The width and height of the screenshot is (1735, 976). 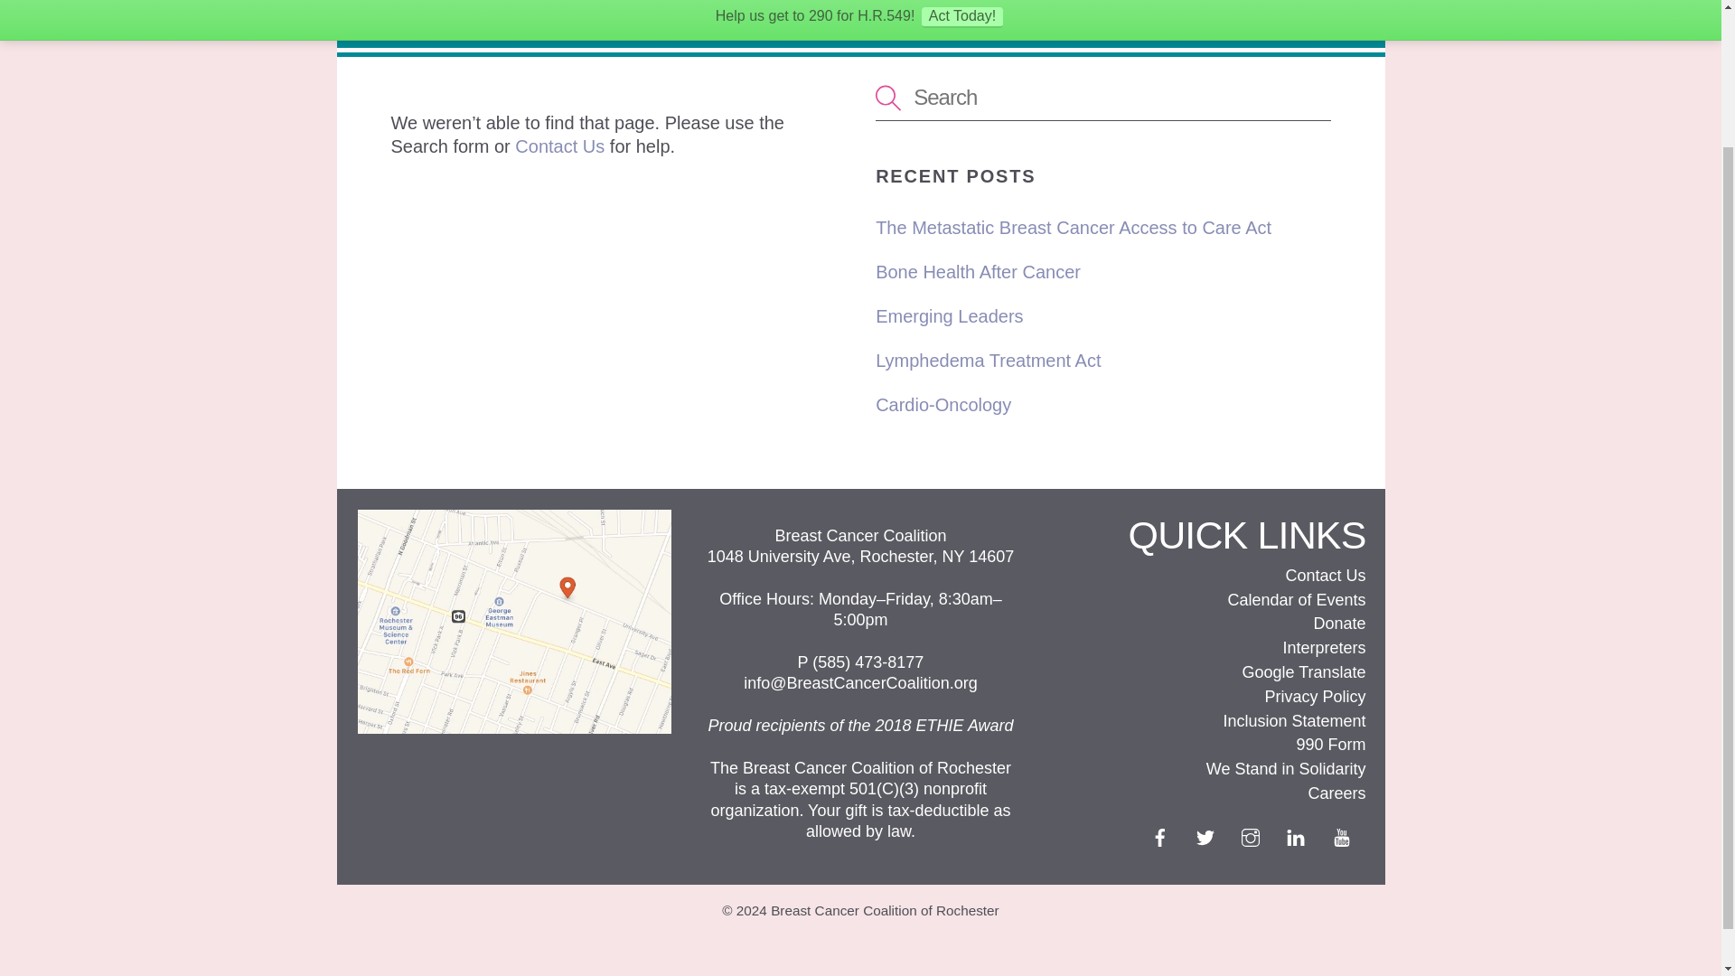 What do you see at coordinates (860, 725) in the screenshot?
I see `Proud recipients of the 2018 ETHIE Award` at bounding box center [860, 725].